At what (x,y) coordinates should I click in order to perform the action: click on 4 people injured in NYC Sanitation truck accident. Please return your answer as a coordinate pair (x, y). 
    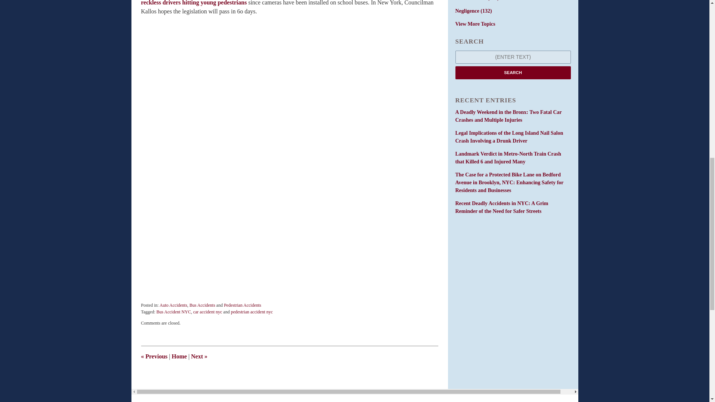
    Looking at the image, I should click on (199, 356).